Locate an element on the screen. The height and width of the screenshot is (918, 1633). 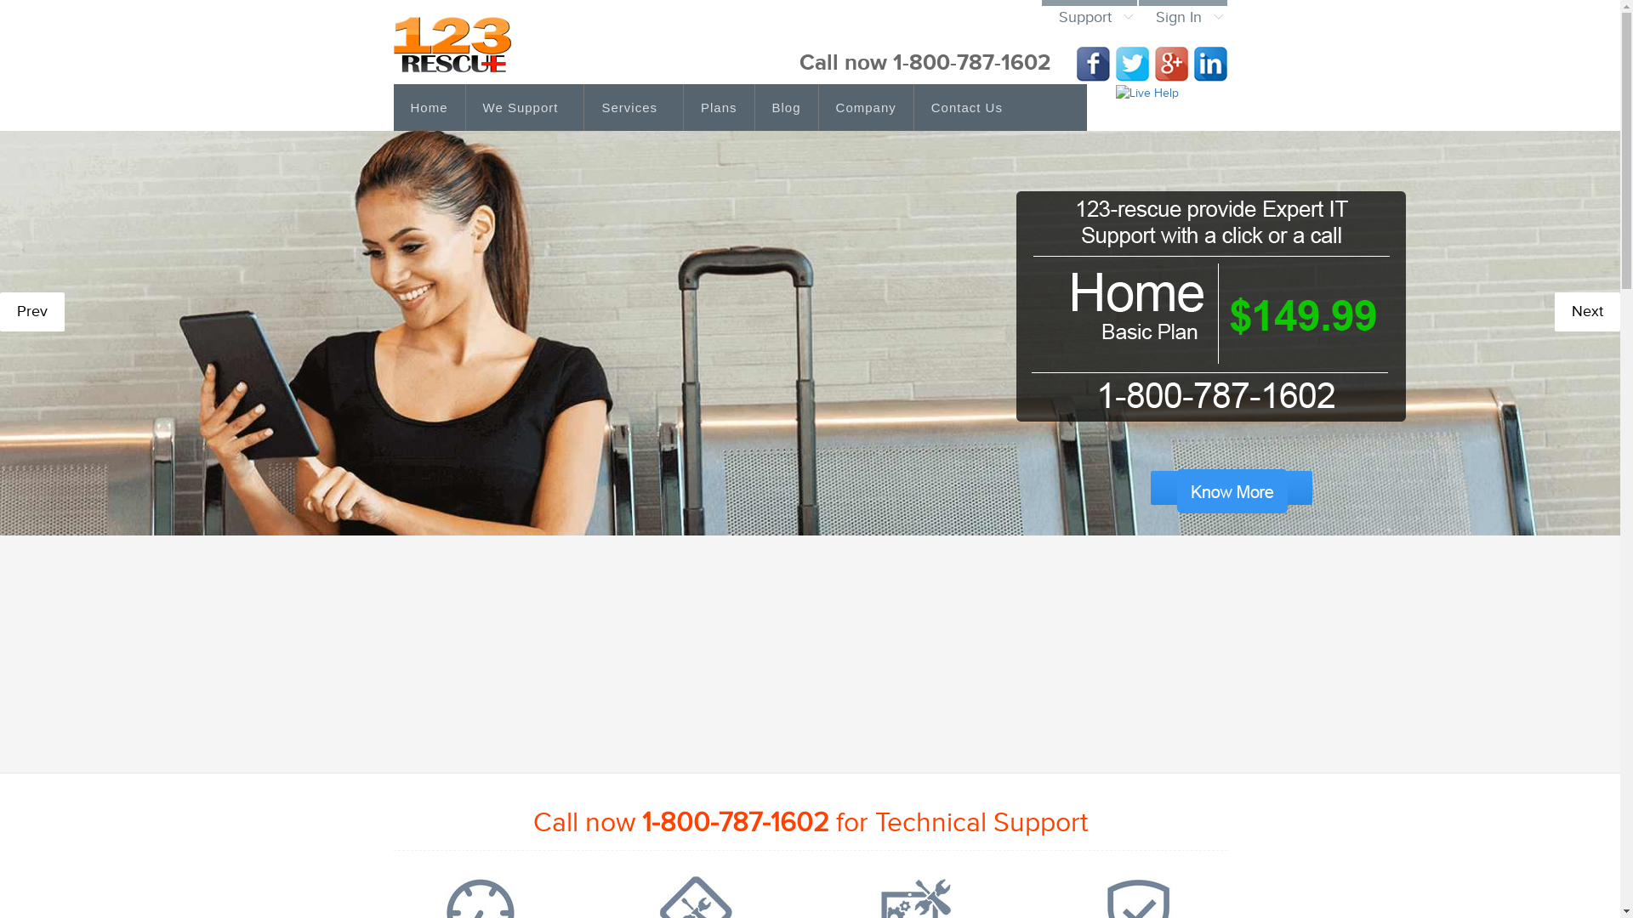
Prev is located at coordinates (32, 312).